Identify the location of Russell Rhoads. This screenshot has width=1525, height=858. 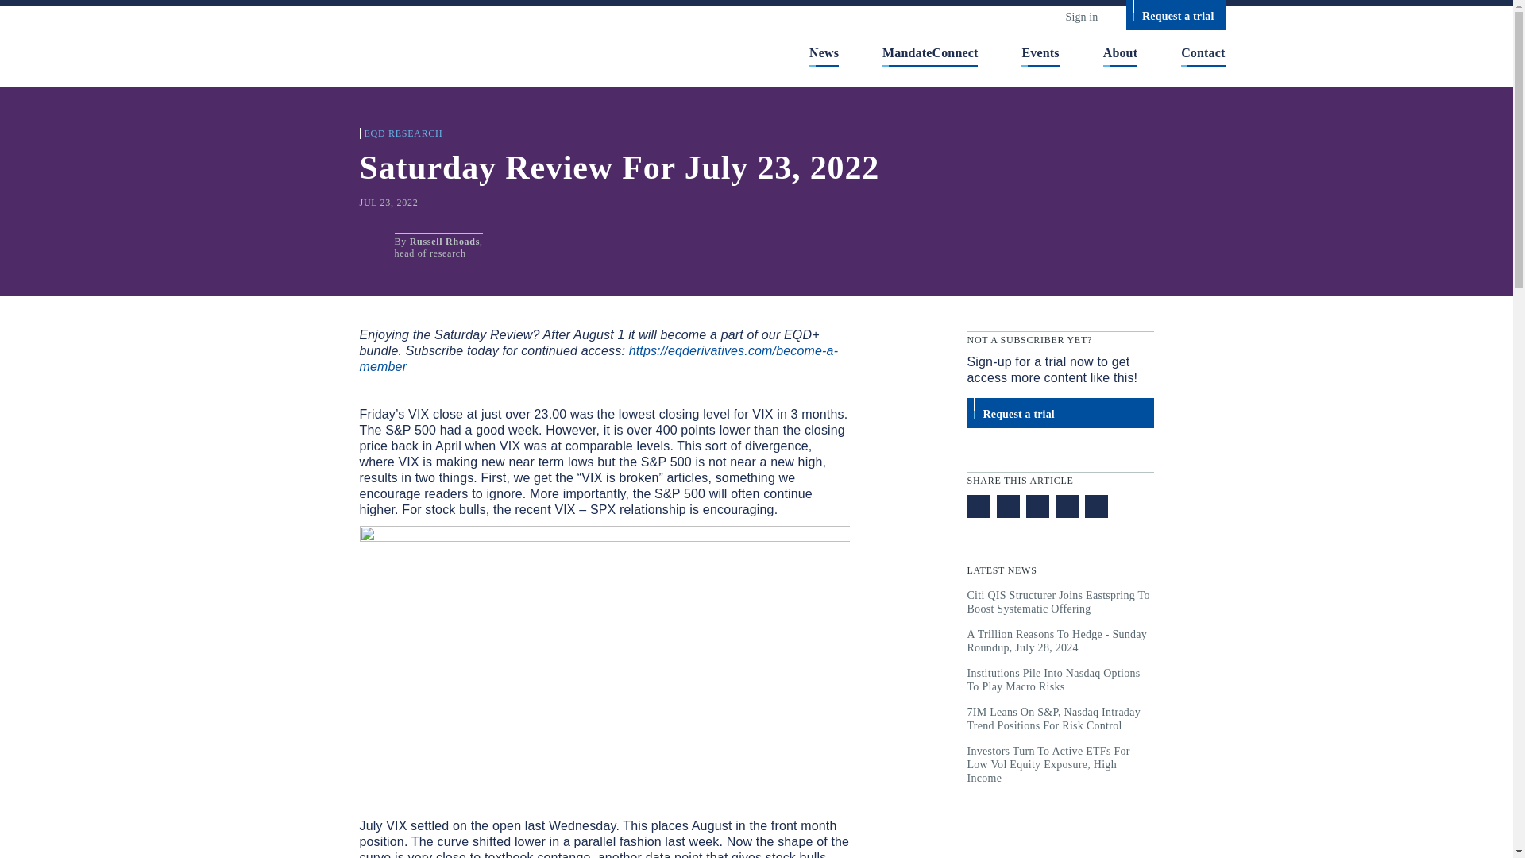
(445, 242).